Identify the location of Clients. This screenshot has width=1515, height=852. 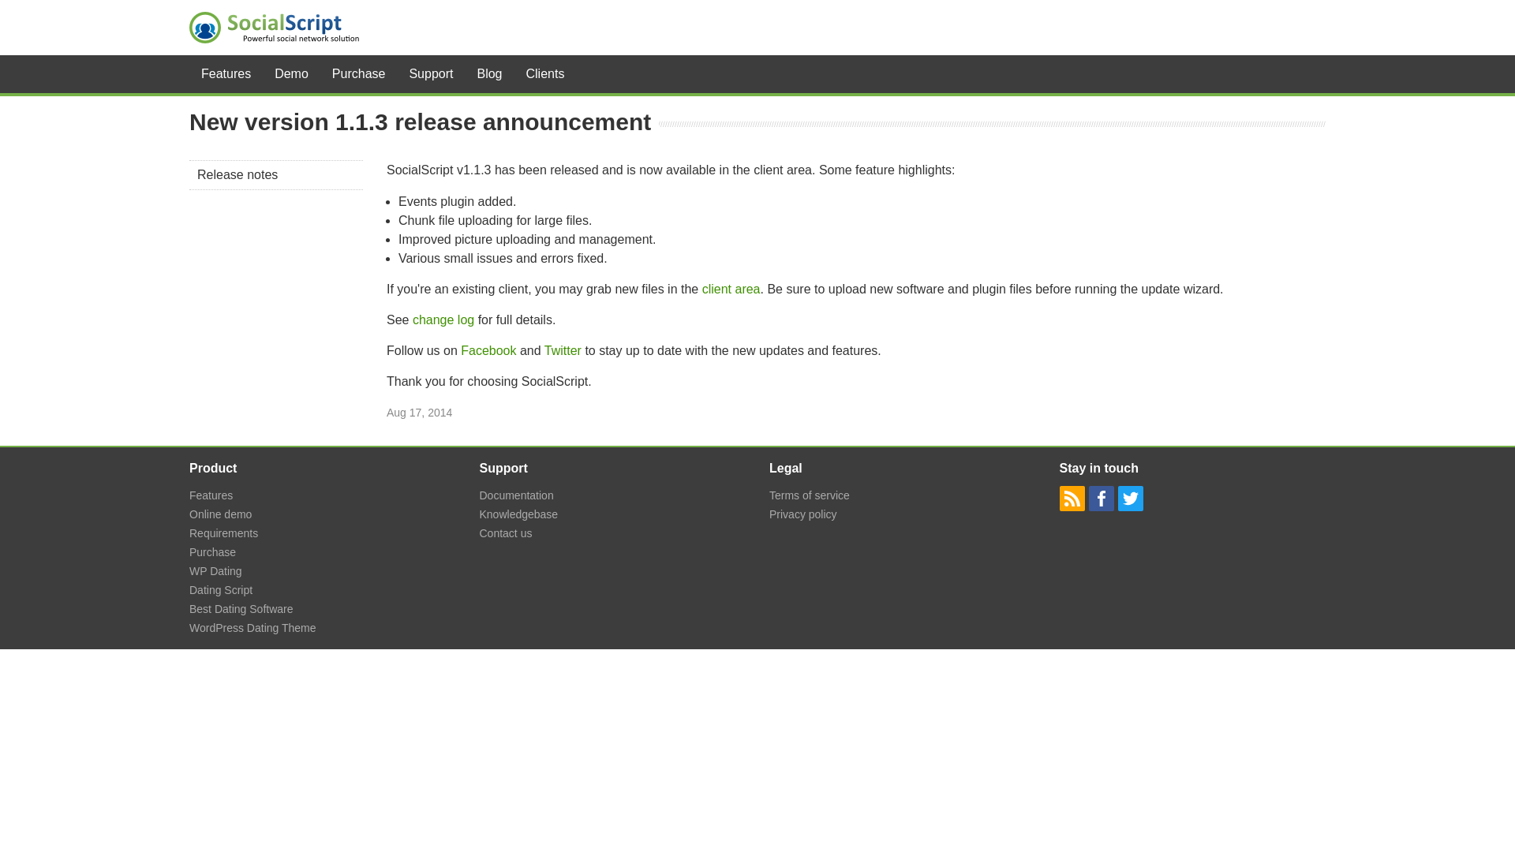
(546, 74).